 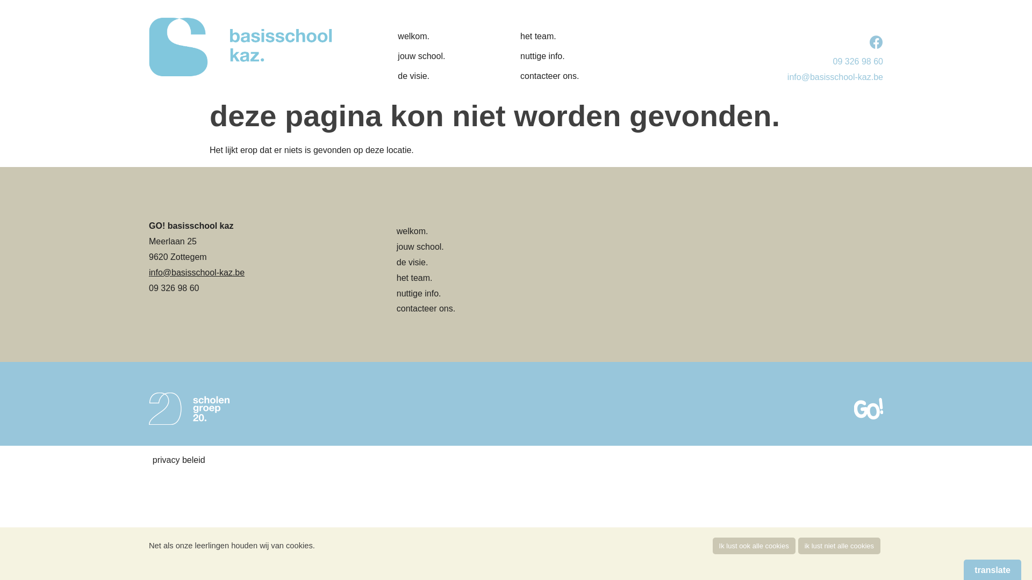 I want to click on info@basisschool-kaz.be, so click(x=197, y=273).